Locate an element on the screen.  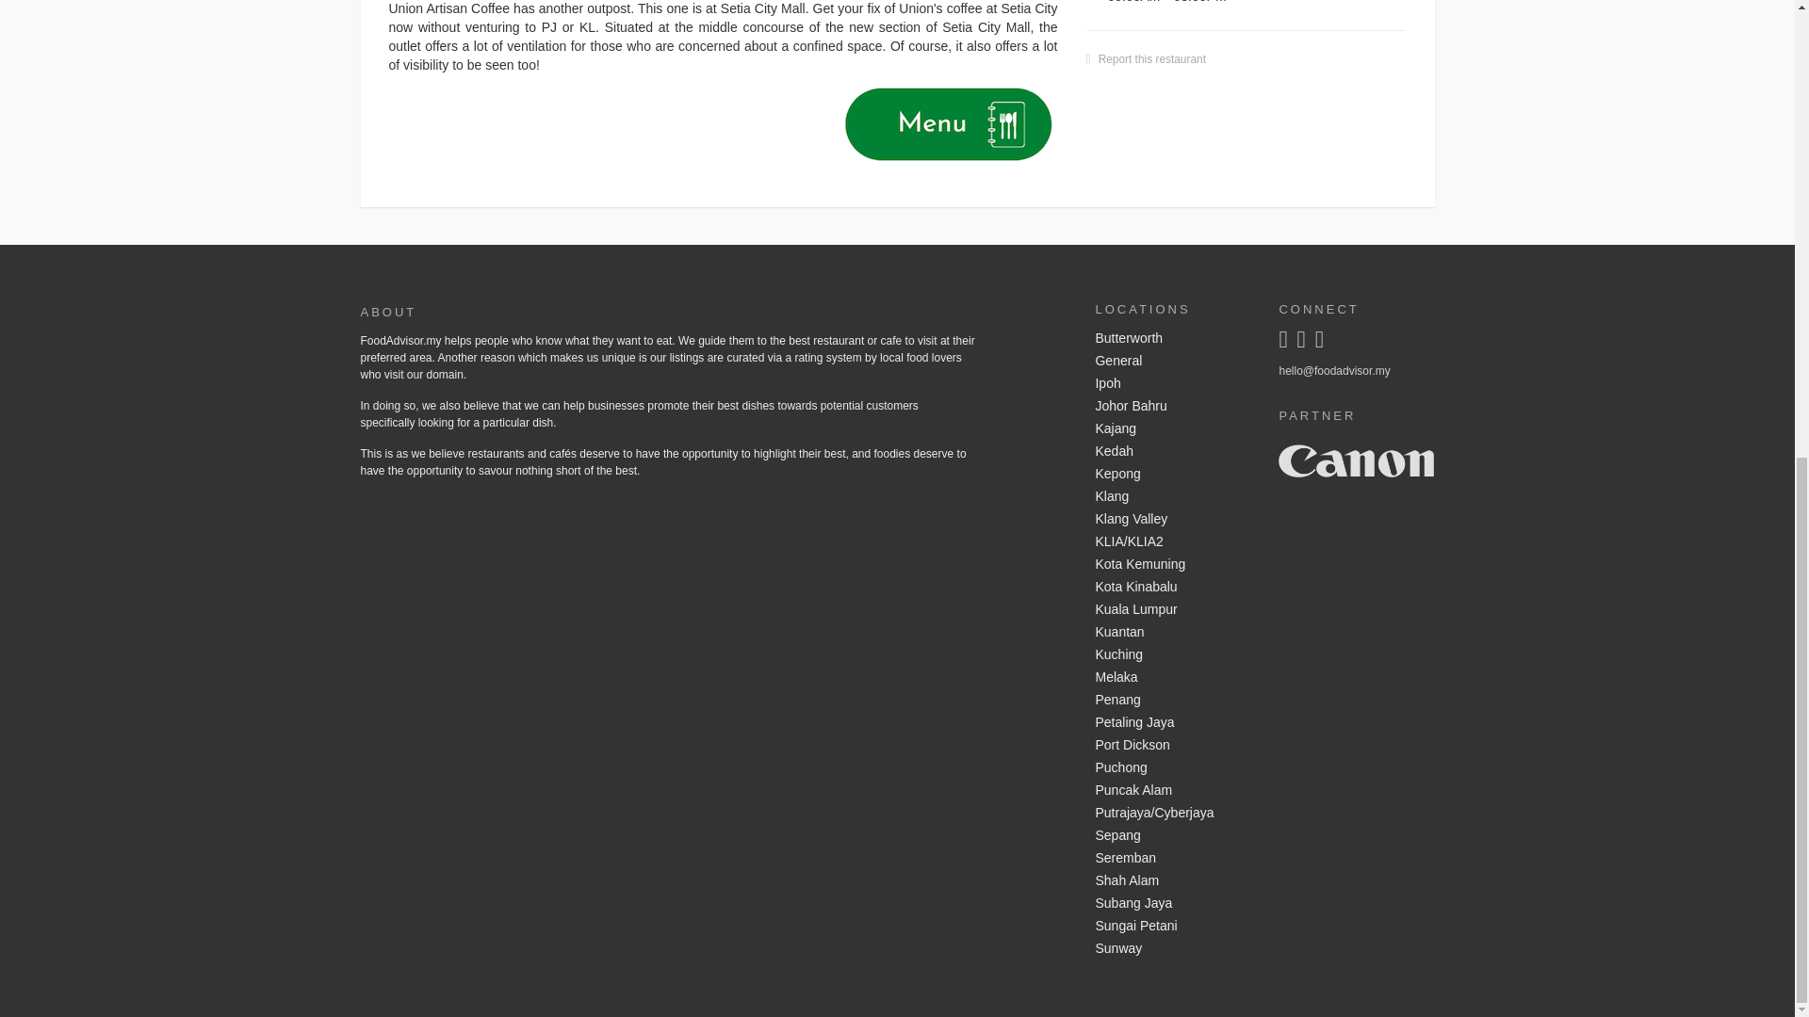
Kepong is located at coordinates (1172, 475).